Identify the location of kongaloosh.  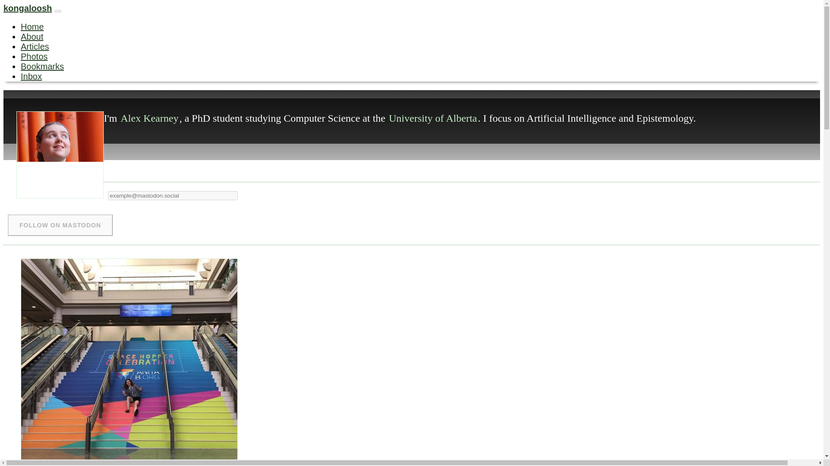
(27, 8).